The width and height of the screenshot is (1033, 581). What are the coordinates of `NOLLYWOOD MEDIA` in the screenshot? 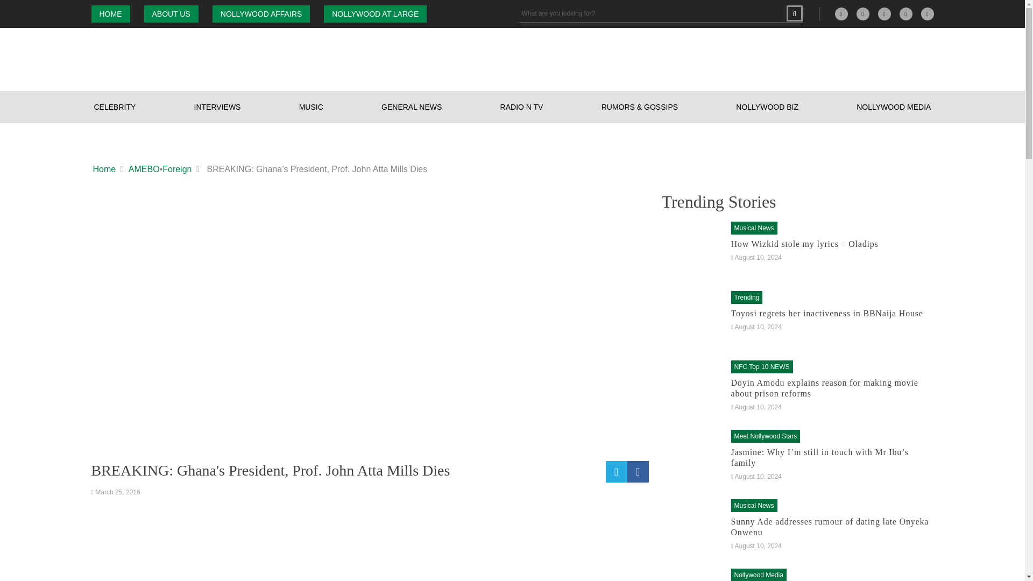 It's located at (894, 107).